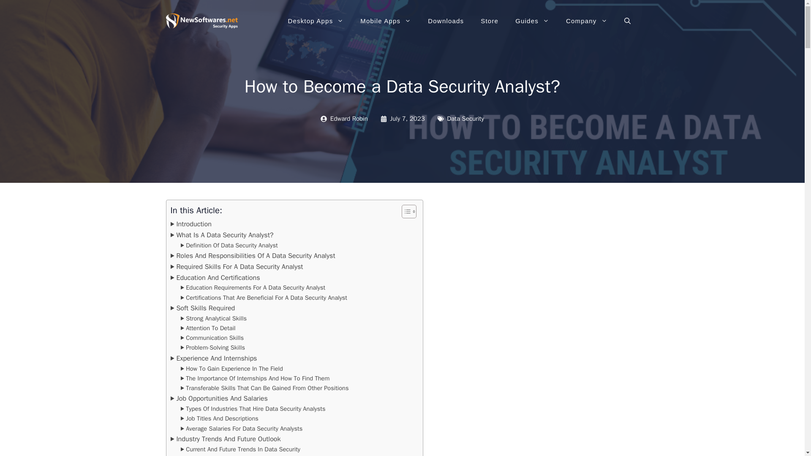 The width and height of the screenshot is (811, 456). What do you see at coordinates (264, 388) in the screenshot?
I see `Transferable Skills That Can Be Gained From Other Positions` at bounding box center [264, 388].